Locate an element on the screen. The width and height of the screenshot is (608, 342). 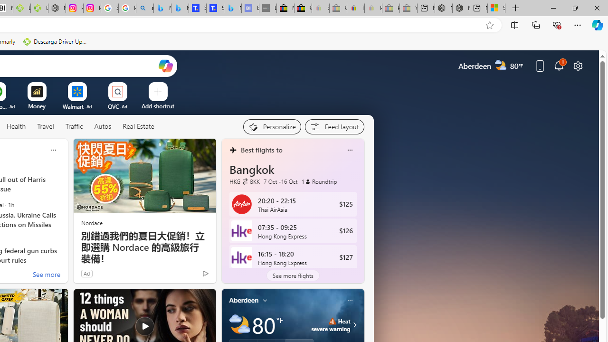
Microsoft Bing Travel - Flights from Hong Kong to Bangkok is located at coordinates (162, 9).